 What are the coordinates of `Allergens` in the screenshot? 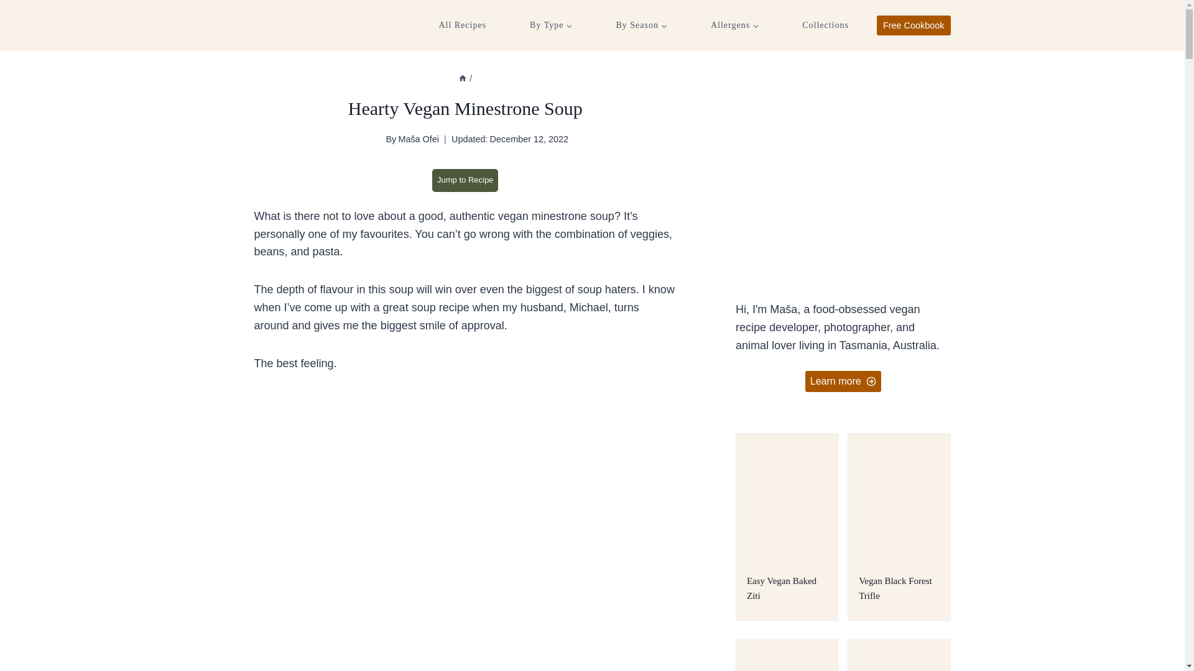 It's located at (734, 25).